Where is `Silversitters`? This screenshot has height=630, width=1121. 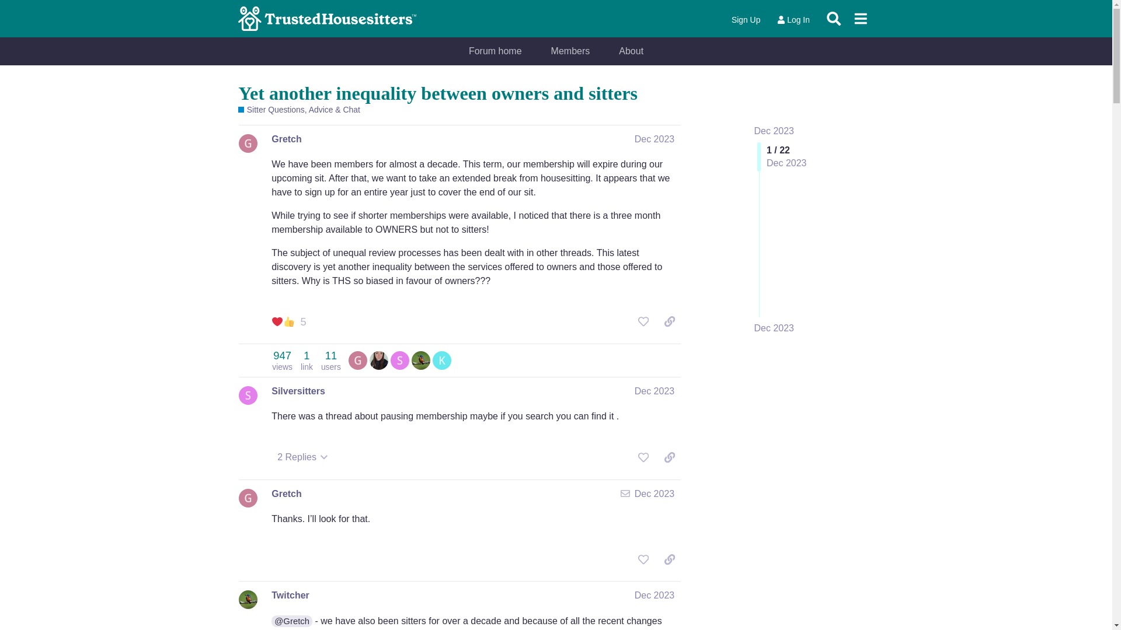
Silversitters is located at coordinates (286, 139).